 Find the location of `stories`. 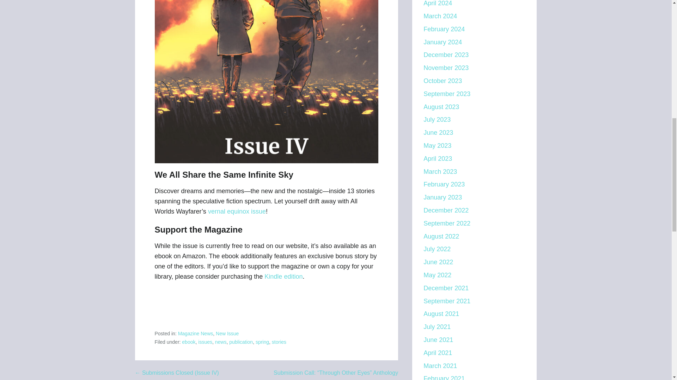

stories is located at coordinates (279, 342).